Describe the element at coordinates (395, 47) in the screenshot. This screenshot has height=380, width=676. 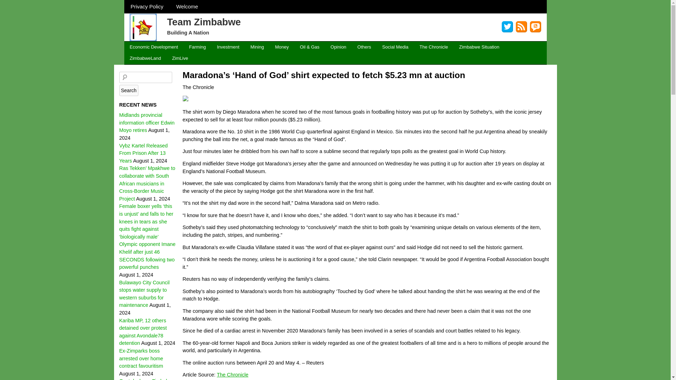
I see `Social Media` at that location.